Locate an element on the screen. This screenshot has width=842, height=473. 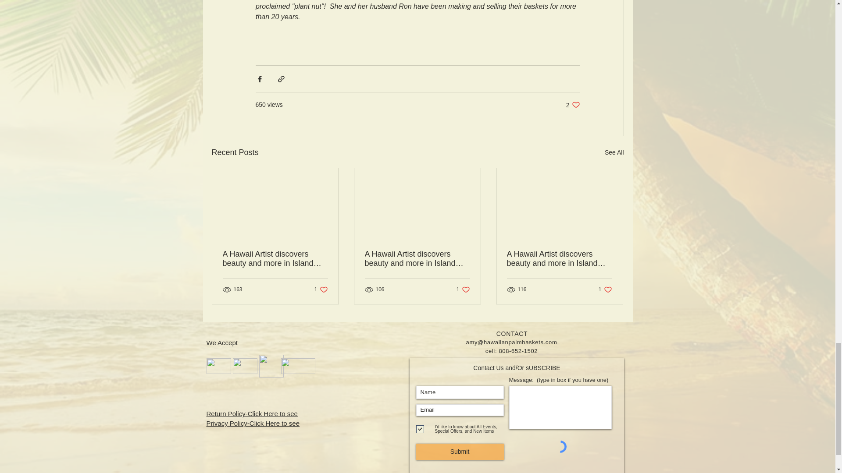
Submit is located at coordinates (573, 105).